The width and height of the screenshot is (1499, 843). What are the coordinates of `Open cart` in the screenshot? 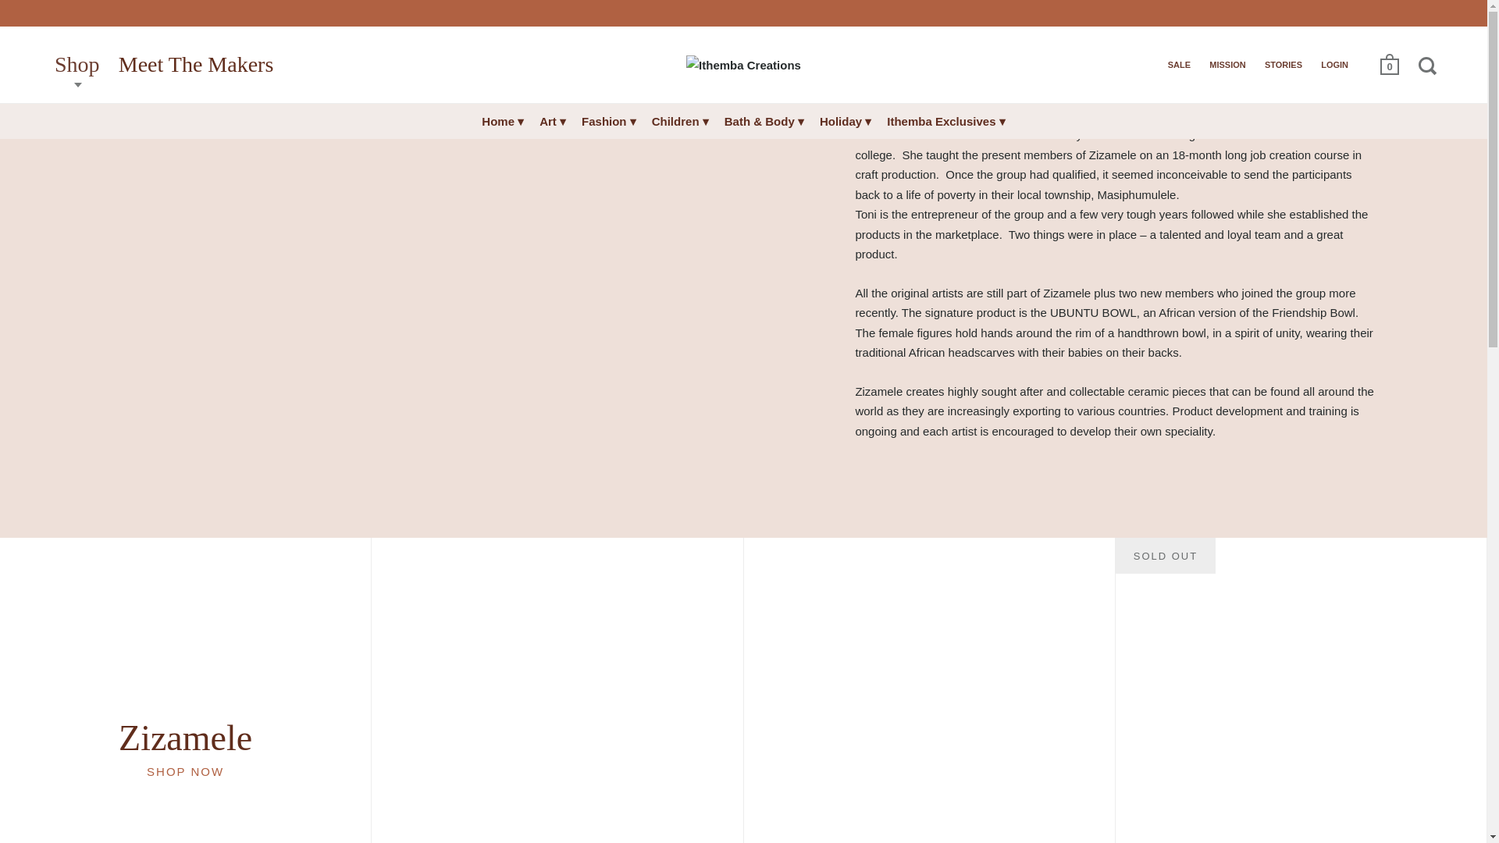 It's located at (1391, 64).